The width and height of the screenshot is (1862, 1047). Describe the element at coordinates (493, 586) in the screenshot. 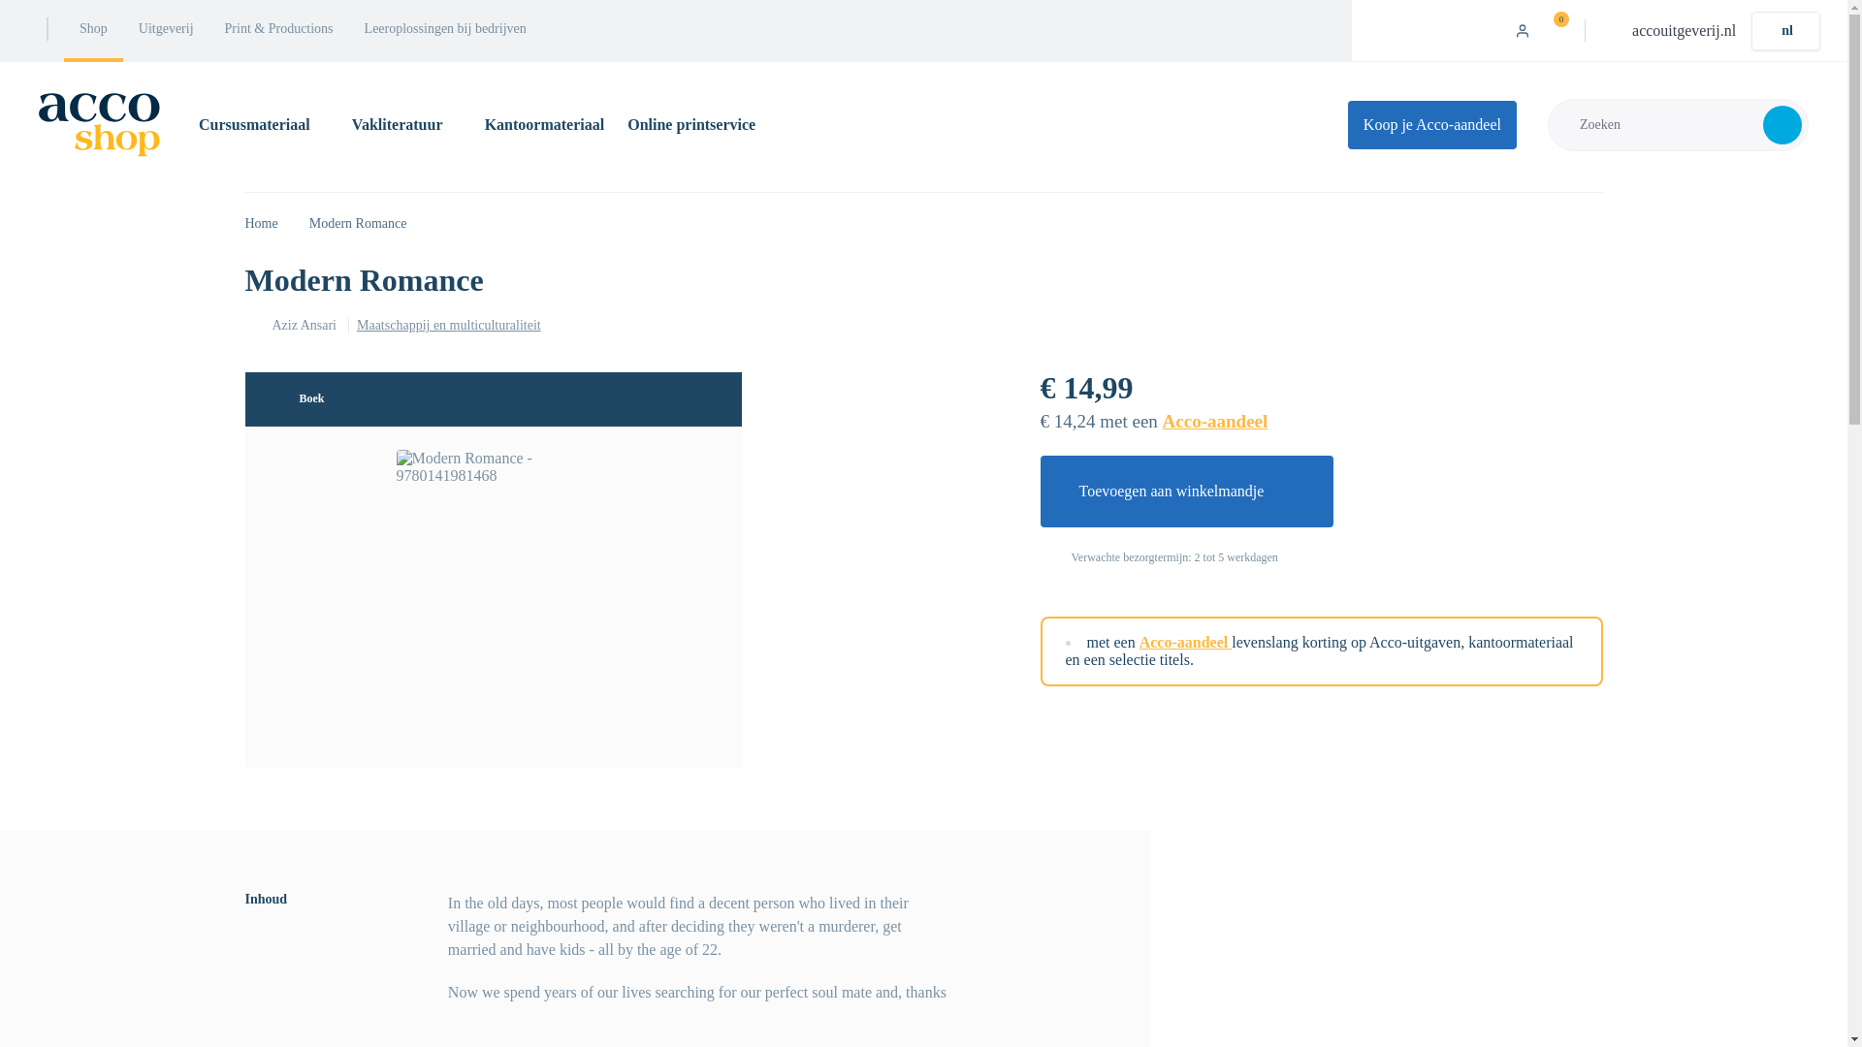

I see `Modern Romance - 9780141981468` at that location.